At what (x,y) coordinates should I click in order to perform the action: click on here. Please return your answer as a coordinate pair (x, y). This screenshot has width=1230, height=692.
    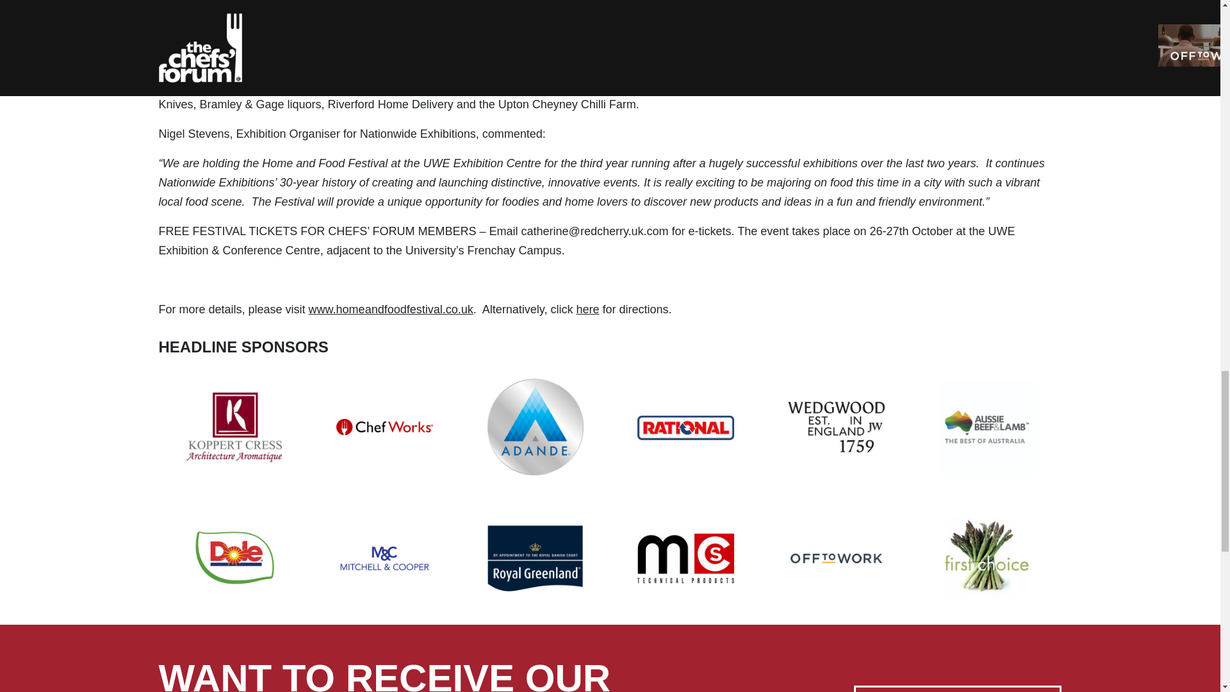
    Looking at the image, I should click on (587, 309).